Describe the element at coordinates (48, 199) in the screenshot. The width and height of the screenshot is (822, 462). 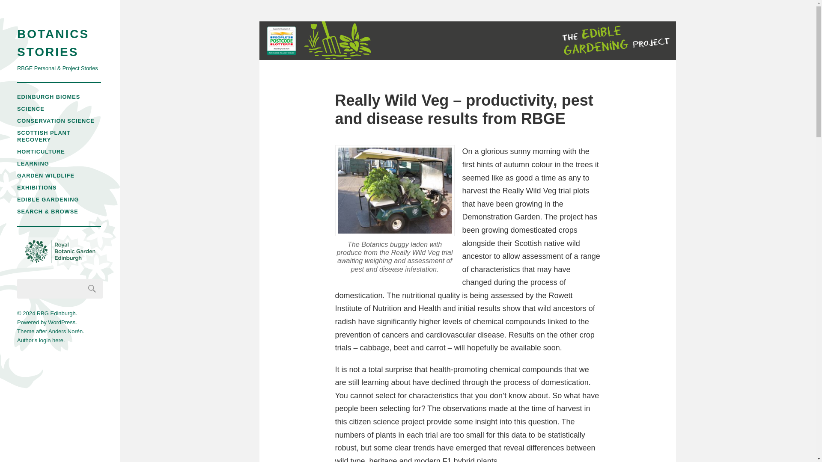
I see `EDIBLE GARDENING` at that location.